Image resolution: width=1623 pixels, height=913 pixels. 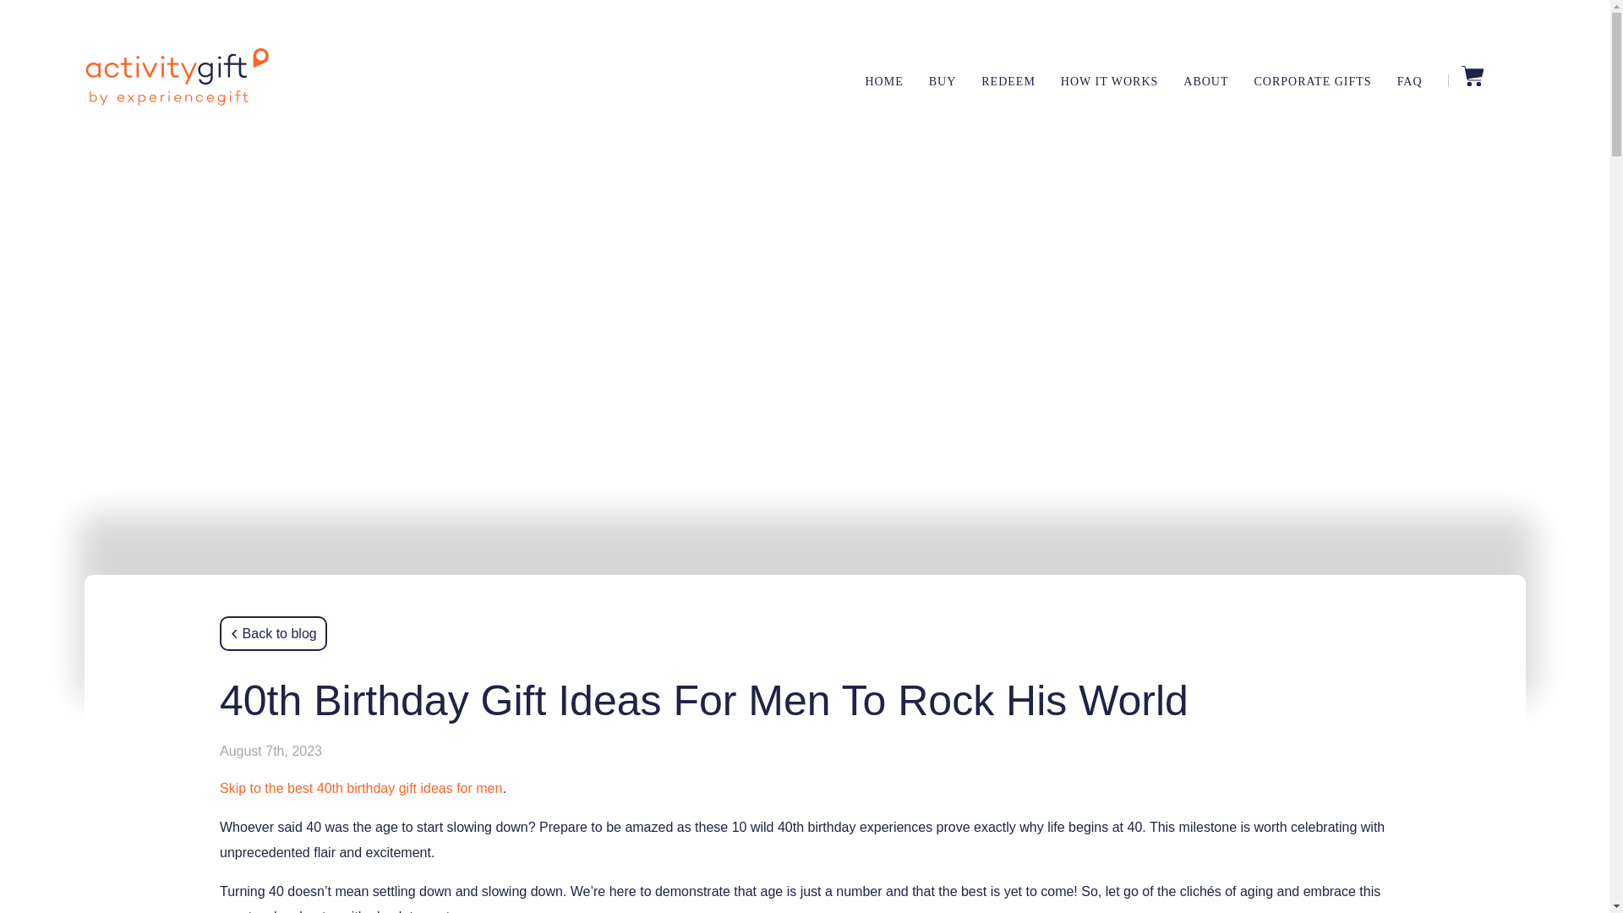 What do you see at coordinates (883, 81) in the screenshot?
I see `HOME` at bounding box center [883, 81].